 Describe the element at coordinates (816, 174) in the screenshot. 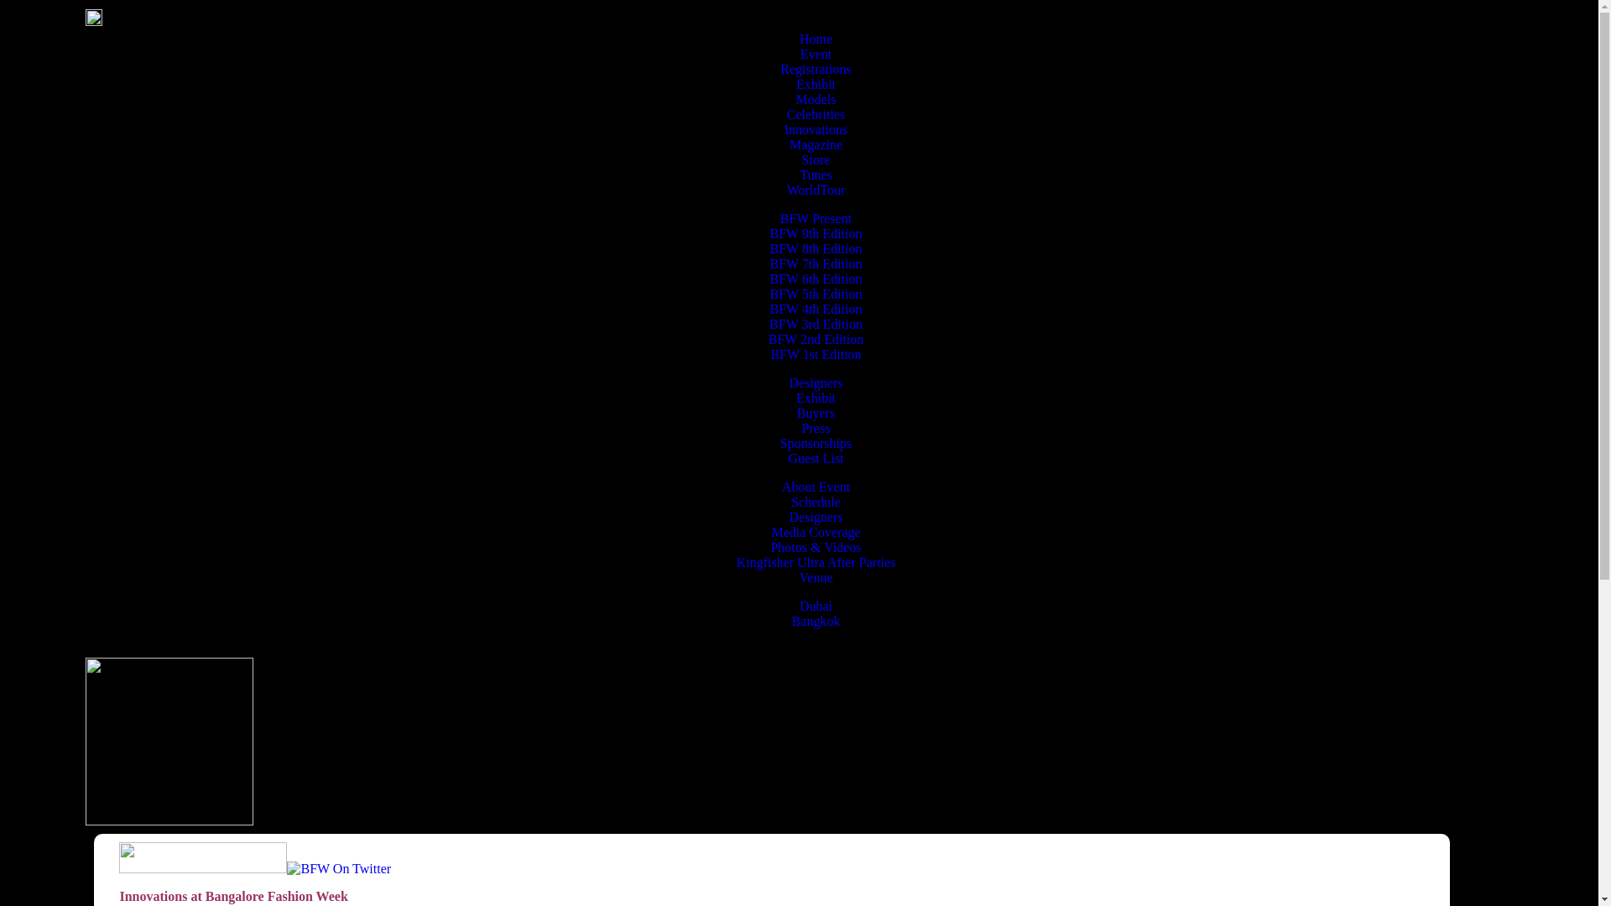

I see `Tunes` at that location.